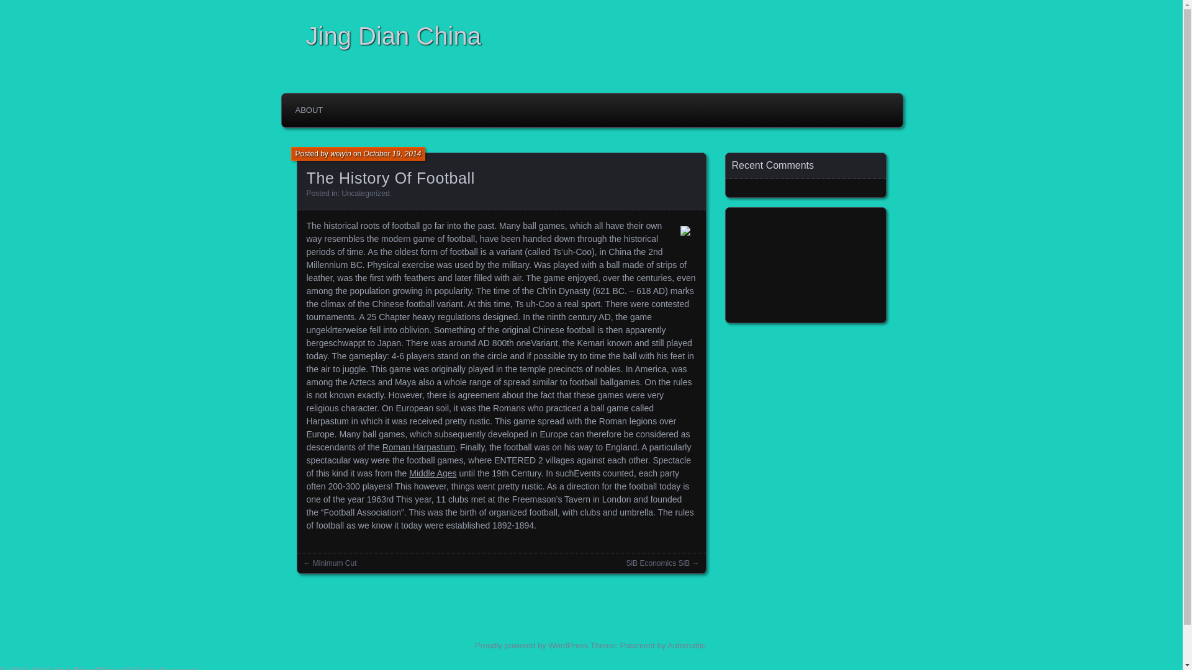 The height and width of the screenshot is (670, 1192). What do you see at coordinates (595, 36) in the screenshot?
I see `Jing Dian China` at bounding box center [595, 36].